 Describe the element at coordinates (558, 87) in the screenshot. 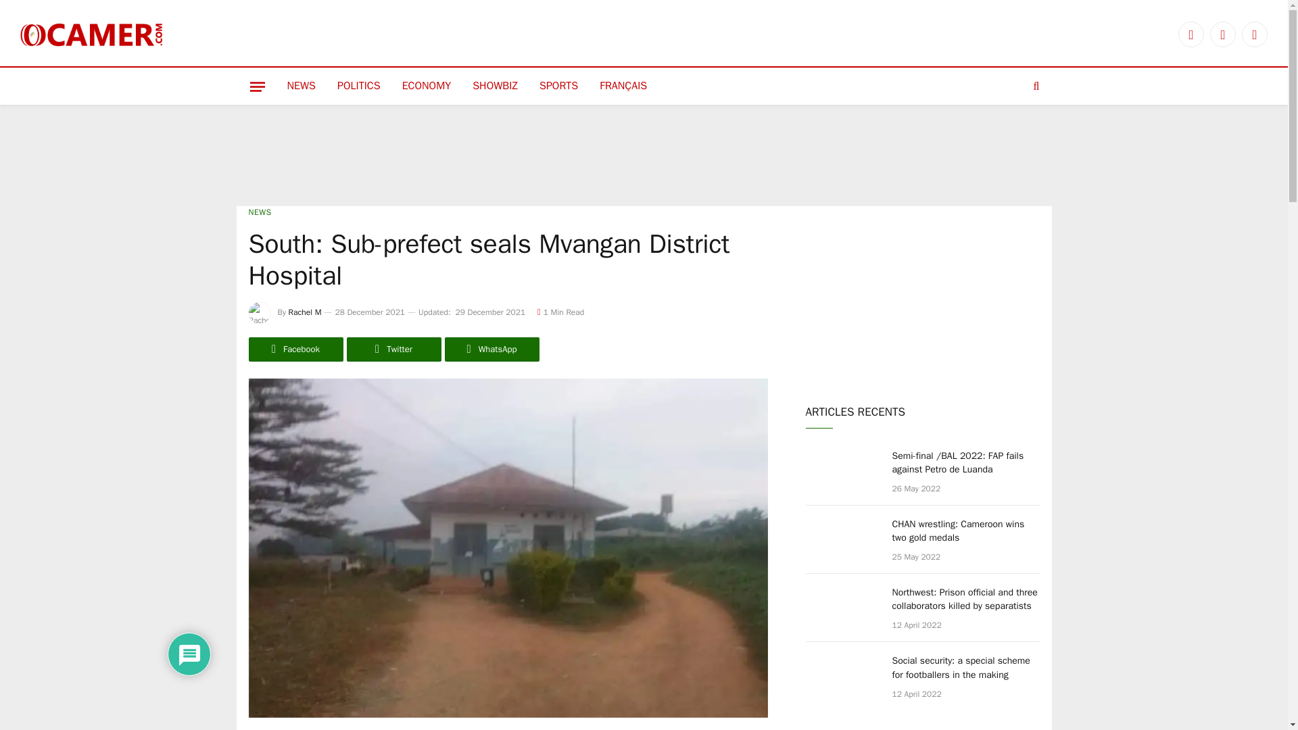

I see `SPORTS` at that location.